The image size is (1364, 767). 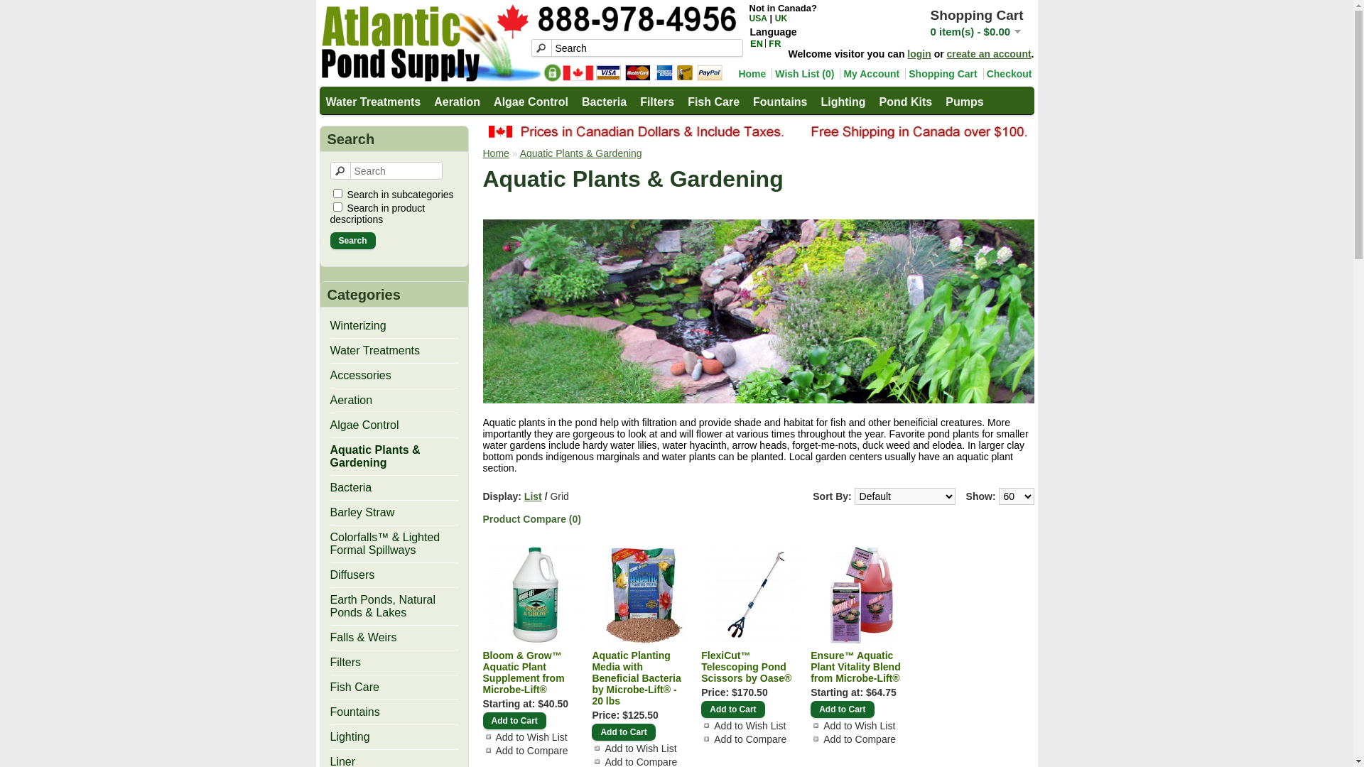 What do you see at coordinates (757, 18) in the screenshot?
I see `USA` at bounding box center [757, 18].